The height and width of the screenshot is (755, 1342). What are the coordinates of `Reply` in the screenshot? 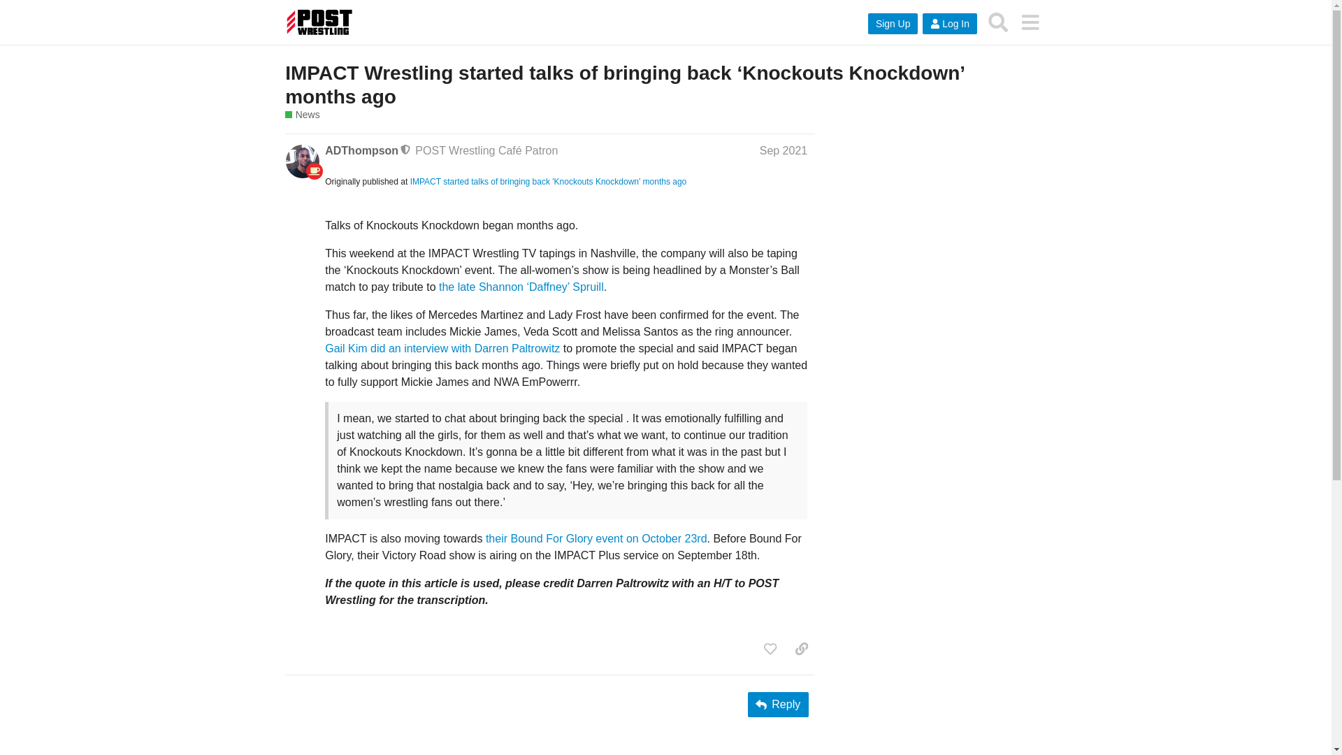 It's located at (778, 705).